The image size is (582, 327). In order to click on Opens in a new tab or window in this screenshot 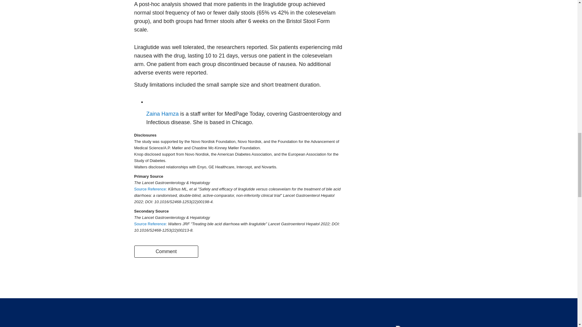, I will do `click(151, 189)`.